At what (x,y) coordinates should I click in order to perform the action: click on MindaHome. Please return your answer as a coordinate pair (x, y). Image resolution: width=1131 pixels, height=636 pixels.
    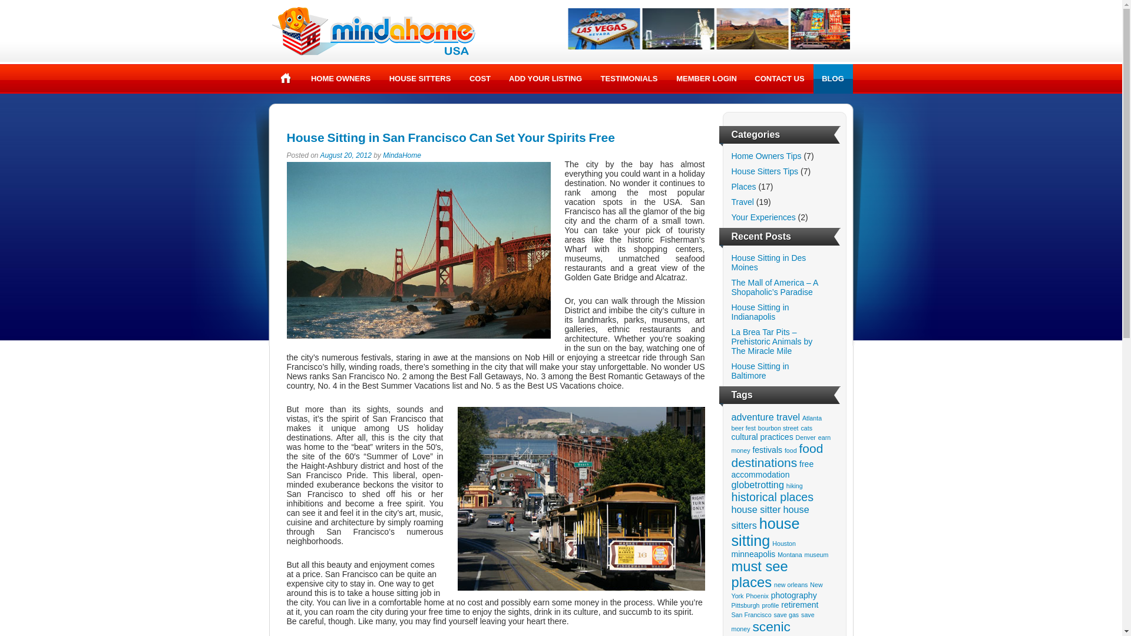
    Looking at the image, I should click on (402, 155).